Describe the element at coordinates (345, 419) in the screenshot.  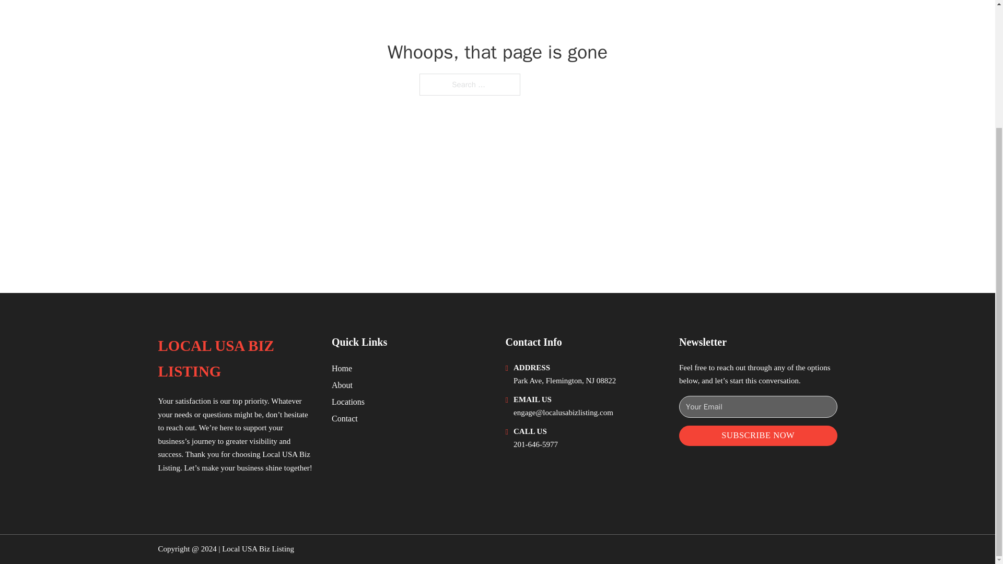
I see `Contact` at that location.